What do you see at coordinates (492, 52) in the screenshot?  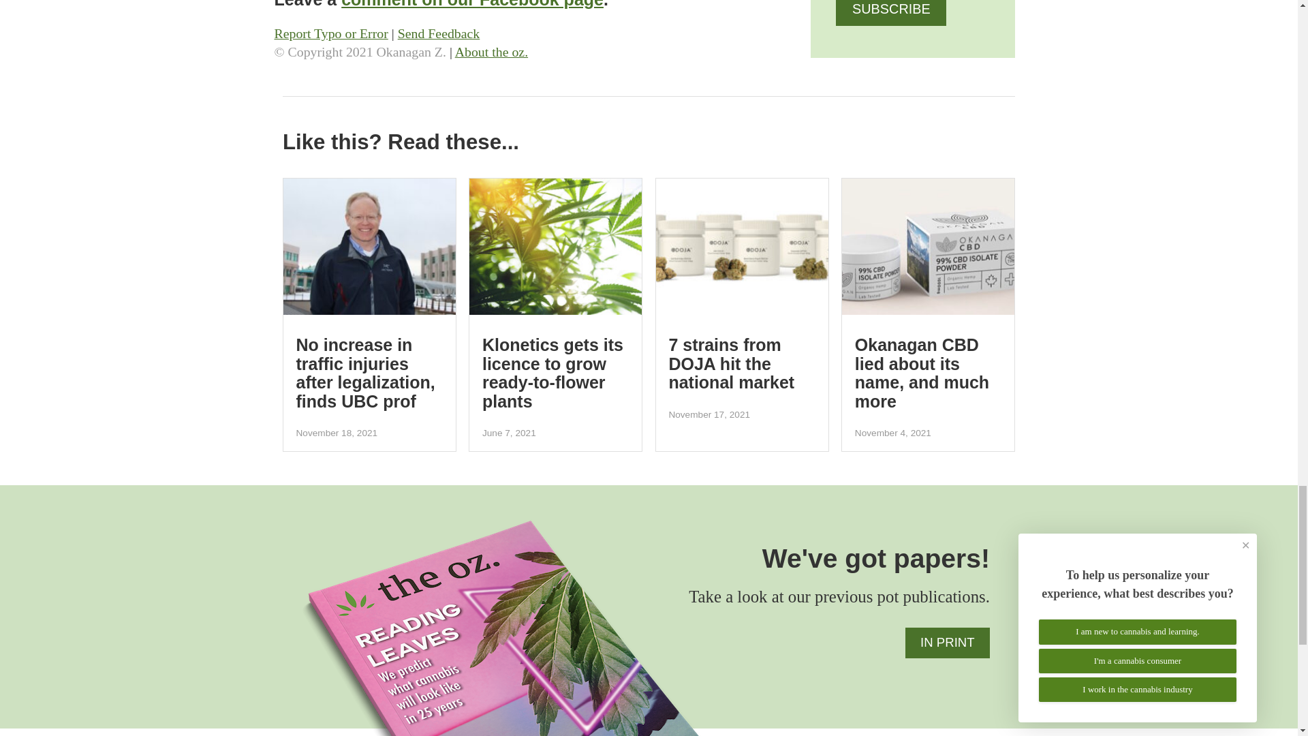 I see `About the oz.` at bounding box center [492, 52].